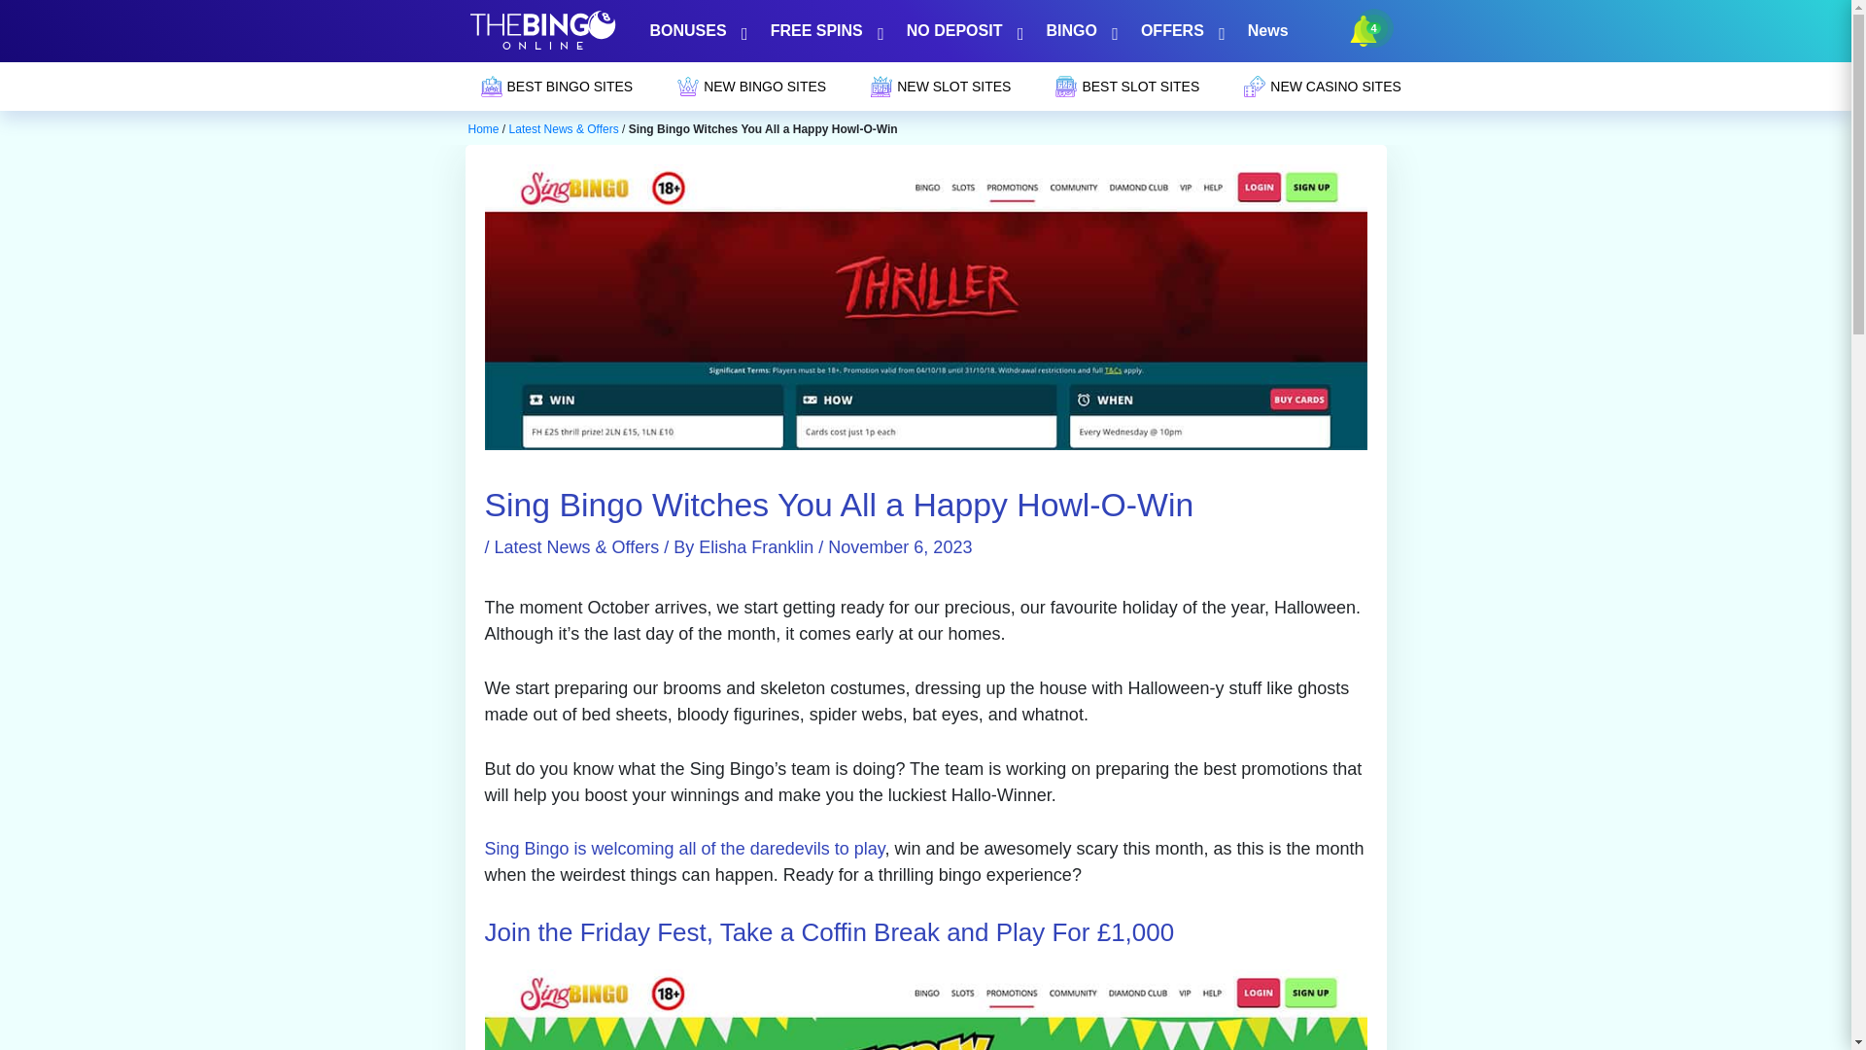 This screenshot has width=1866, height=1050. Describe the element at coordinates (758, 546) in the screenshot. I see `View all posts by Elisha Franklin` at that location.